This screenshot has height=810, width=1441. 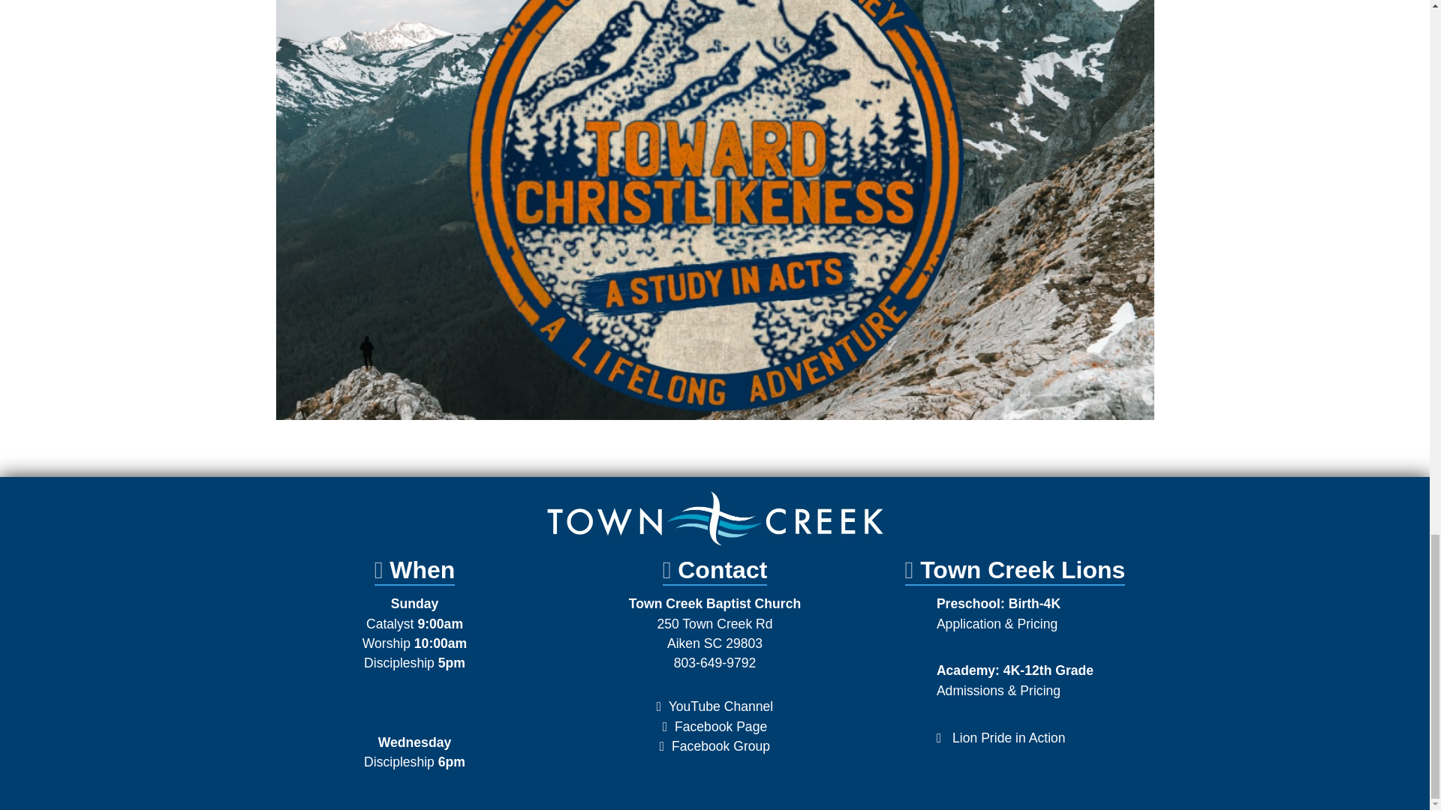 I want to click on Facebook Group, so click(x=714, y=633).